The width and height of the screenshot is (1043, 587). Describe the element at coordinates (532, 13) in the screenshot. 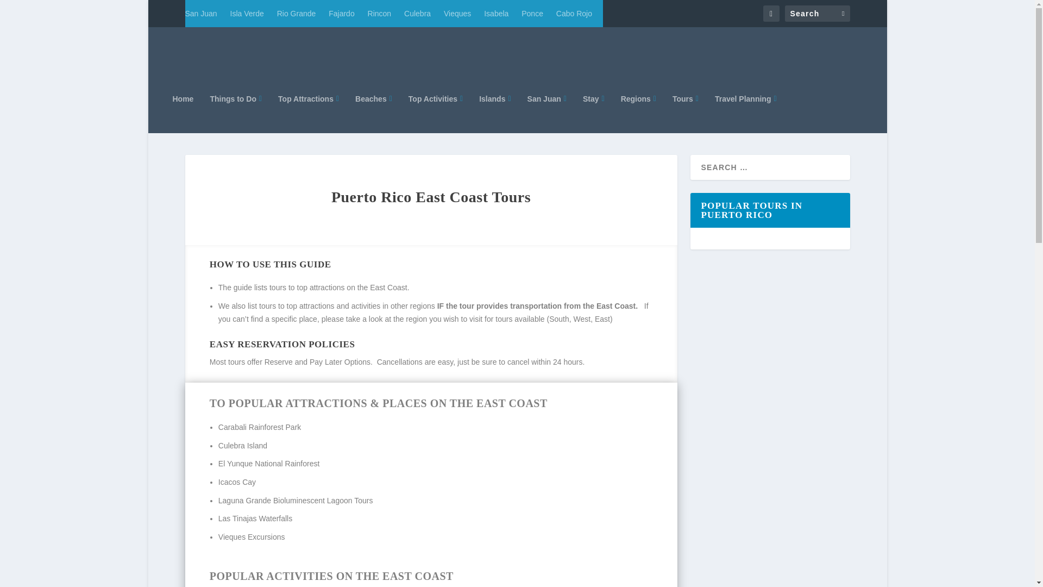

I see `Ponce` at that location.